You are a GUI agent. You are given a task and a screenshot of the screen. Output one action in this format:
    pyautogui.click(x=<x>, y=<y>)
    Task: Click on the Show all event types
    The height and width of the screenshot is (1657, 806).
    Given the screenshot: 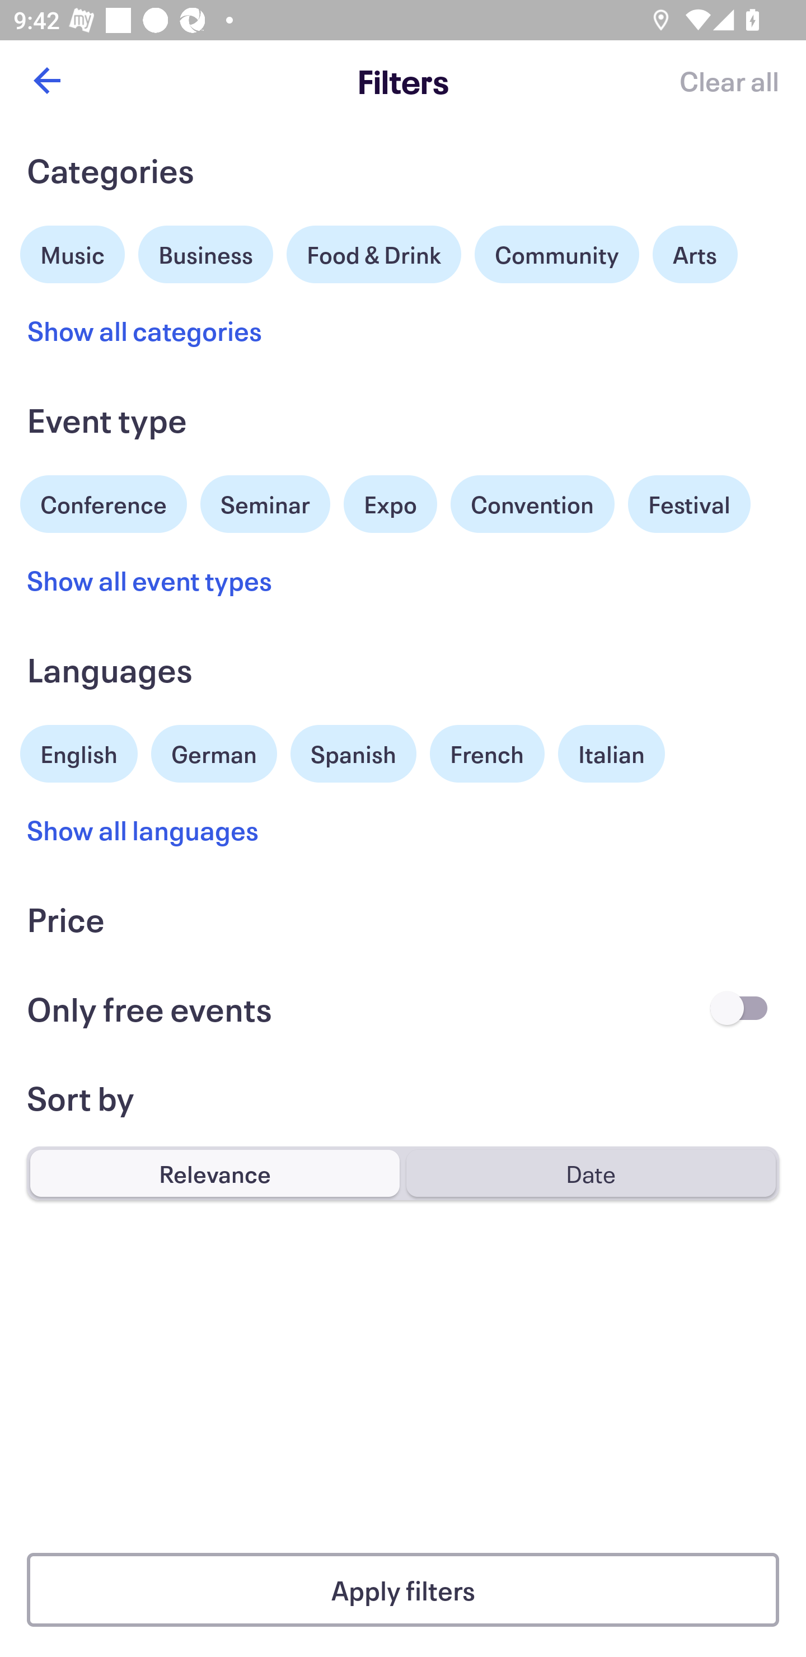 What is the action you would take?
    pyautogui.click(x=150, y=580)
    